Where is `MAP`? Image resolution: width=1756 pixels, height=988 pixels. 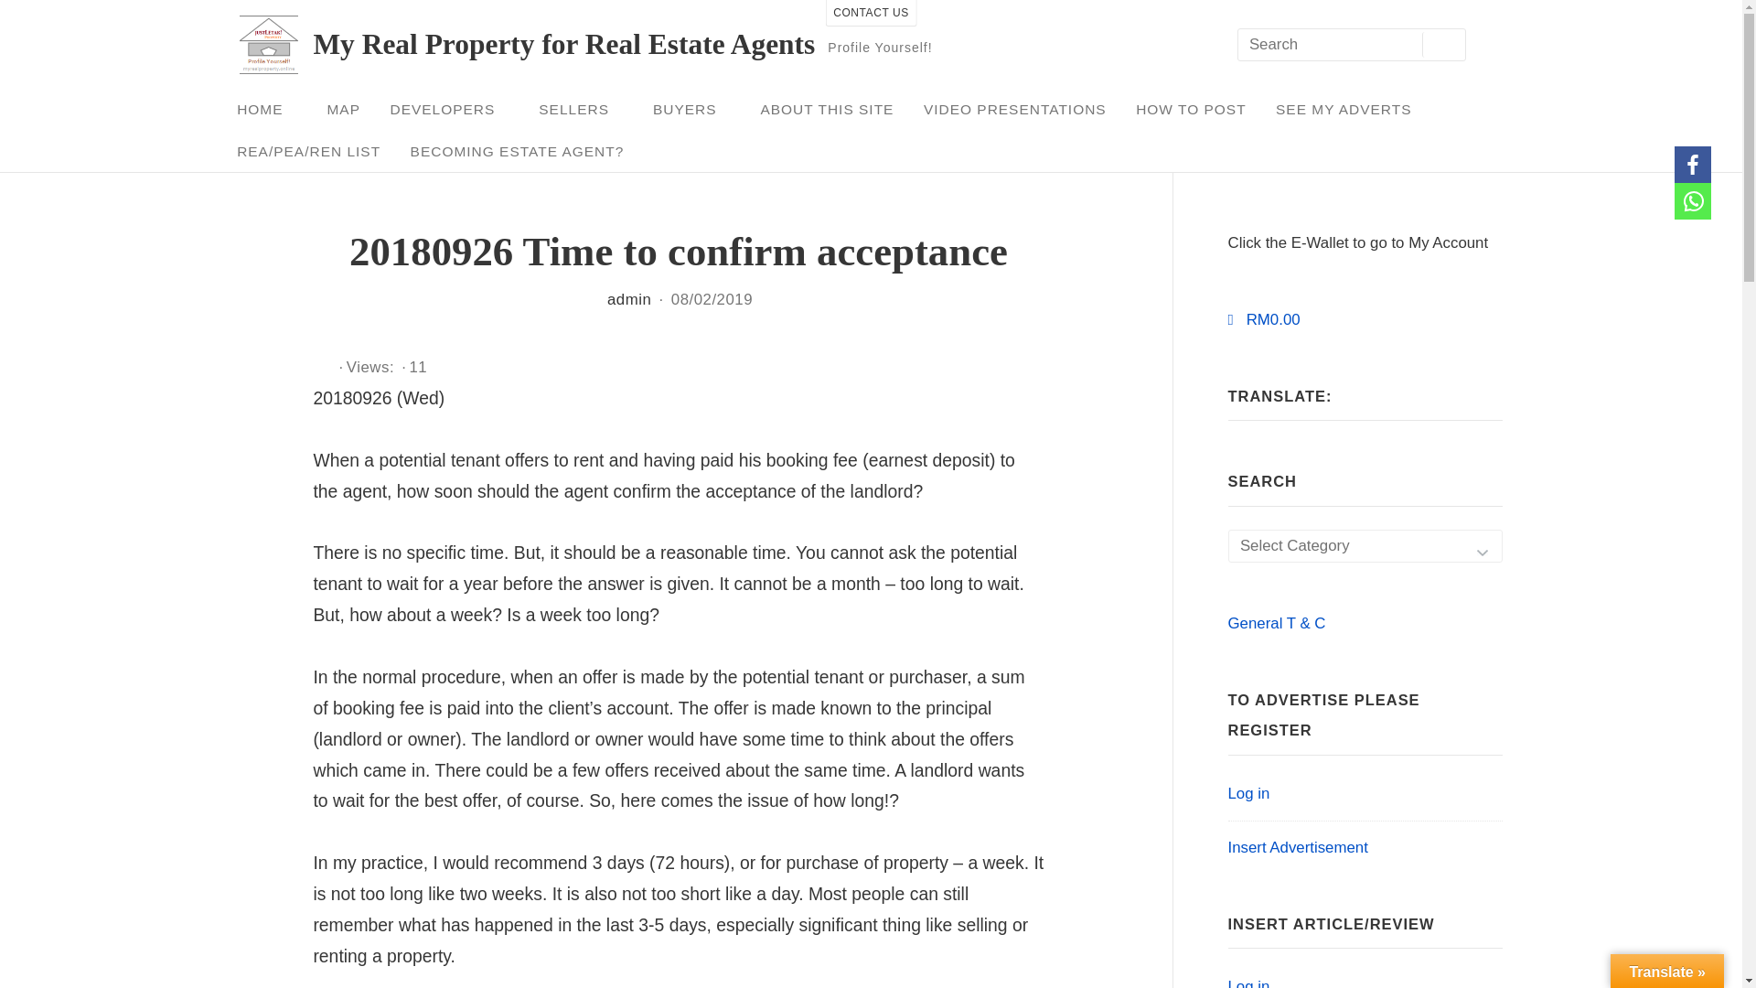 MAP is located at coordinates (343, 110).